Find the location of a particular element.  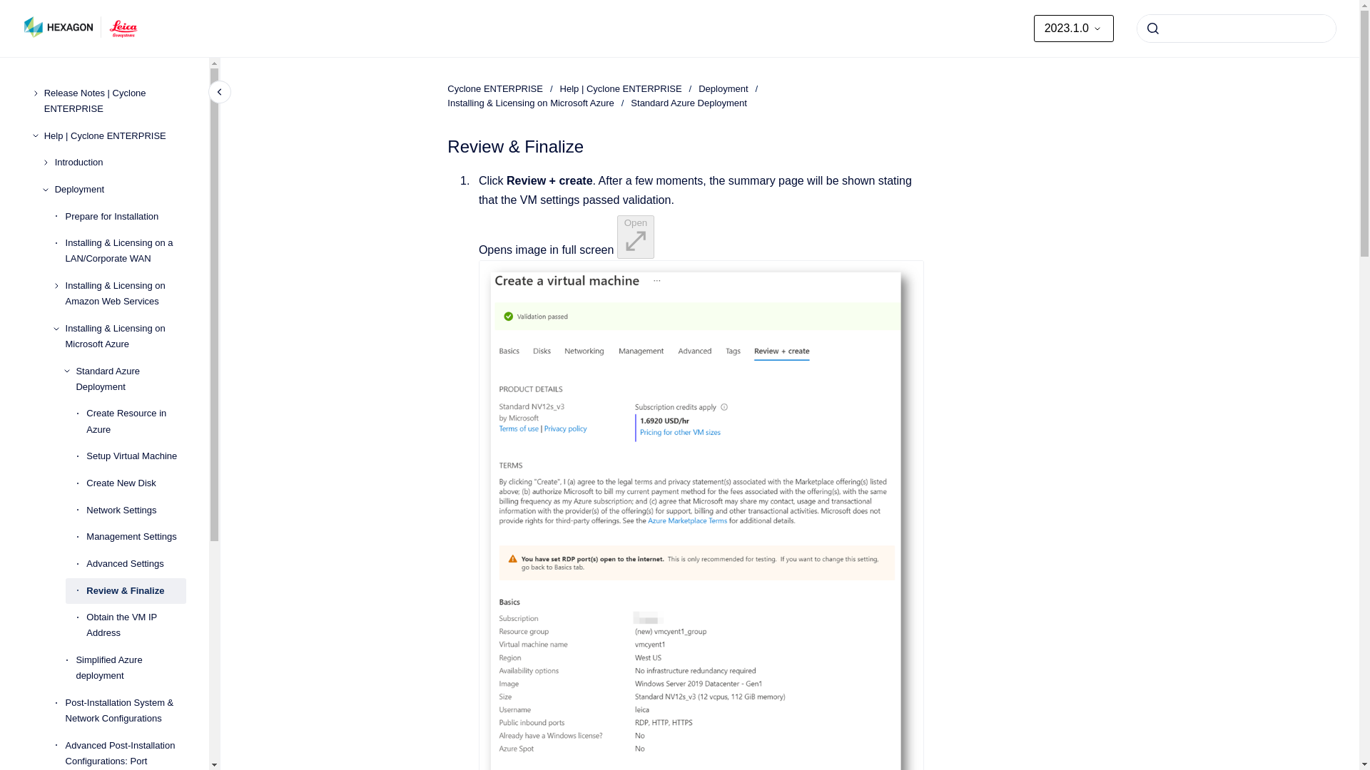

Network Settings is located at coordinates (136, 510).